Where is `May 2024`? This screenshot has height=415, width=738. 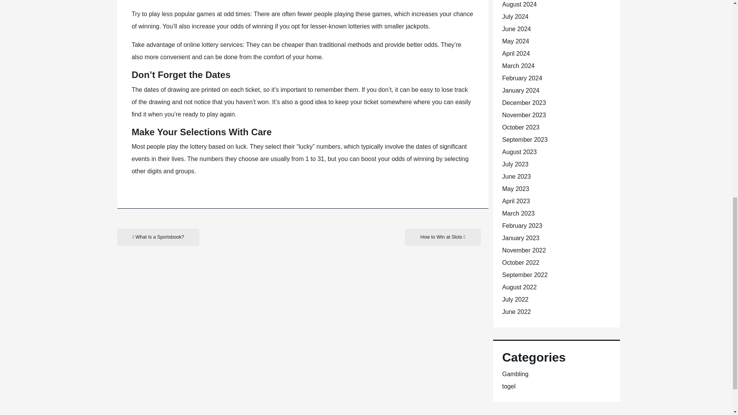 May 2024 is located at coordinates (515, 41).